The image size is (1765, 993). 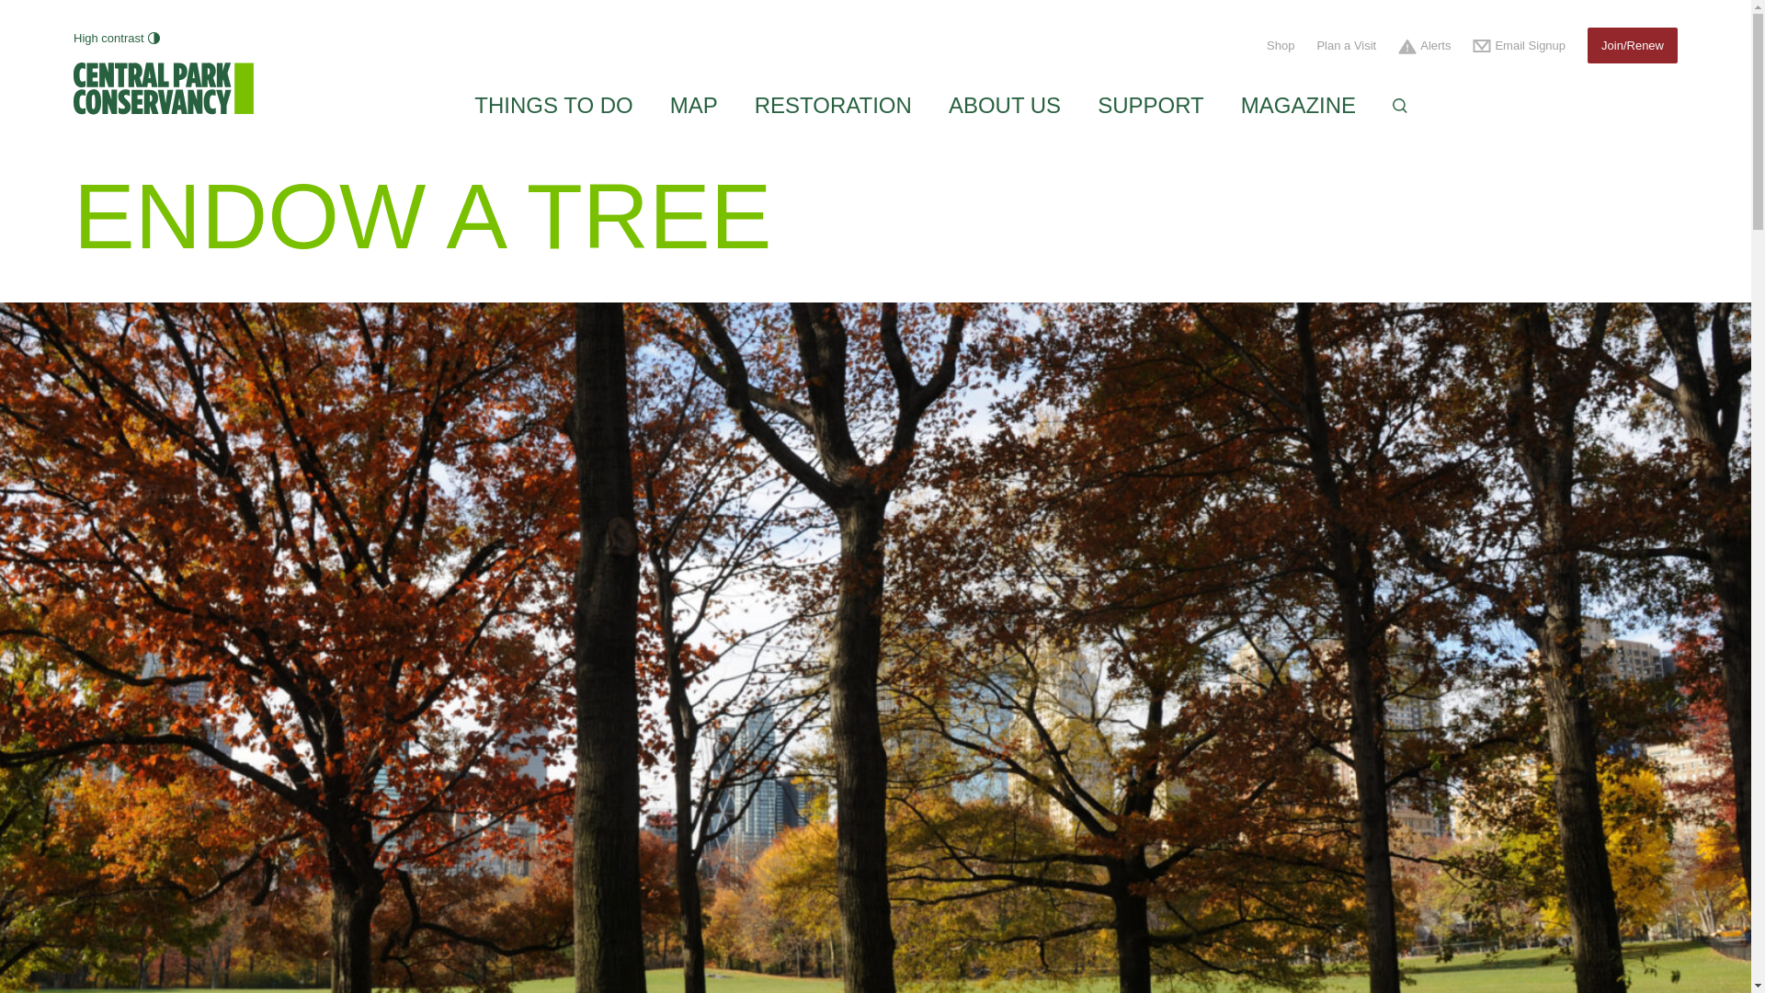 What do you see at coordinates (1399, 103) in the screenshot?
I see `SEARCH` at bounding box center [1399, 103].